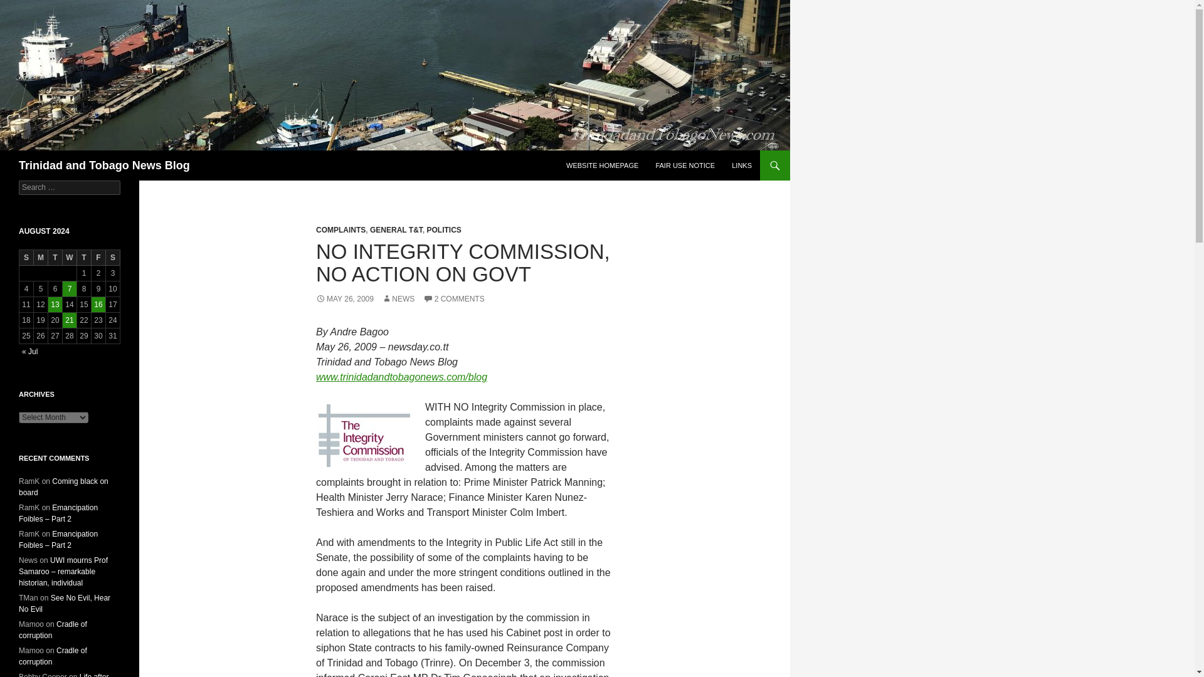 The width and height of the screenshot is (1204, 677). I want to click on MAY 26, 2009, so click(344, 298).